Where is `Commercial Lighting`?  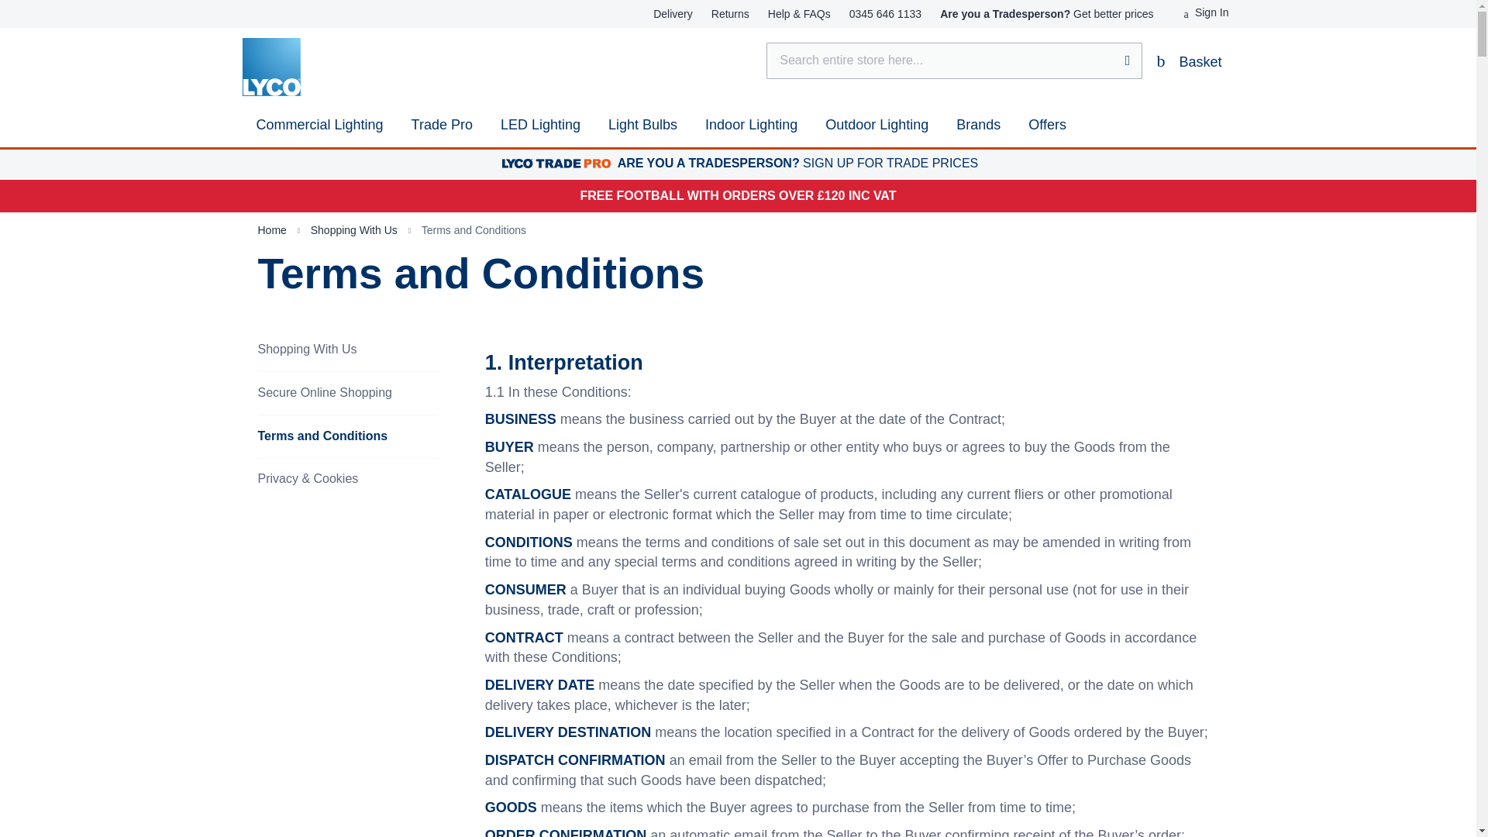 Commercial Lighting is located at coordinates (319, 126).